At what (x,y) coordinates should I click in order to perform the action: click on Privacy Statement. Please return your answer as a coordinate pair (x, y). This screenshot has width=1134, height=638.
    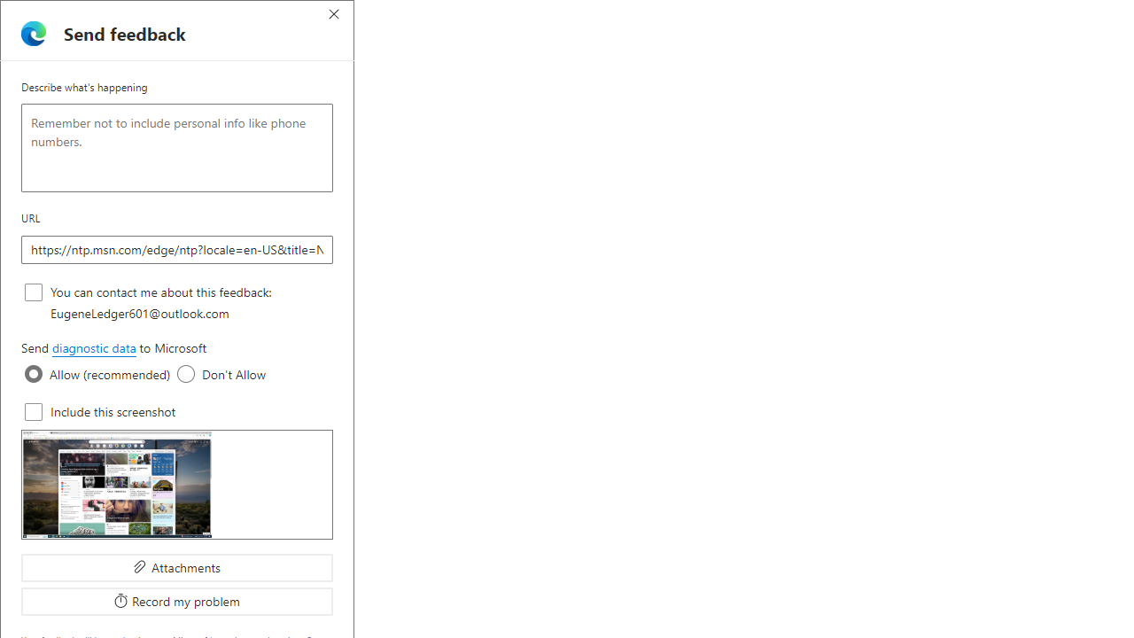
    Looking at the image, I should click on (1006, 85).